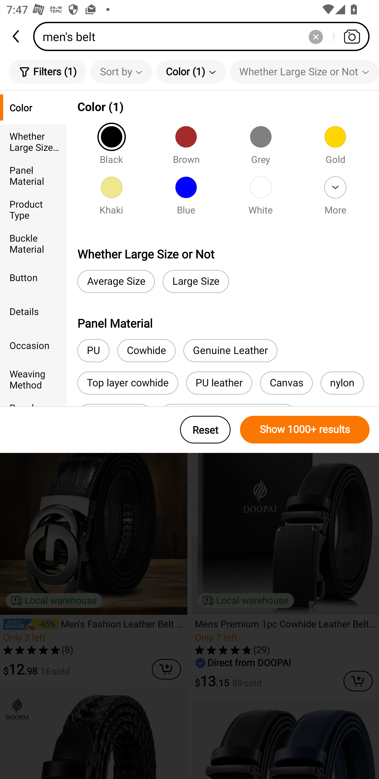  Describe the element at coordinates (17, 36) in the screenshot. I see `back` at that location.